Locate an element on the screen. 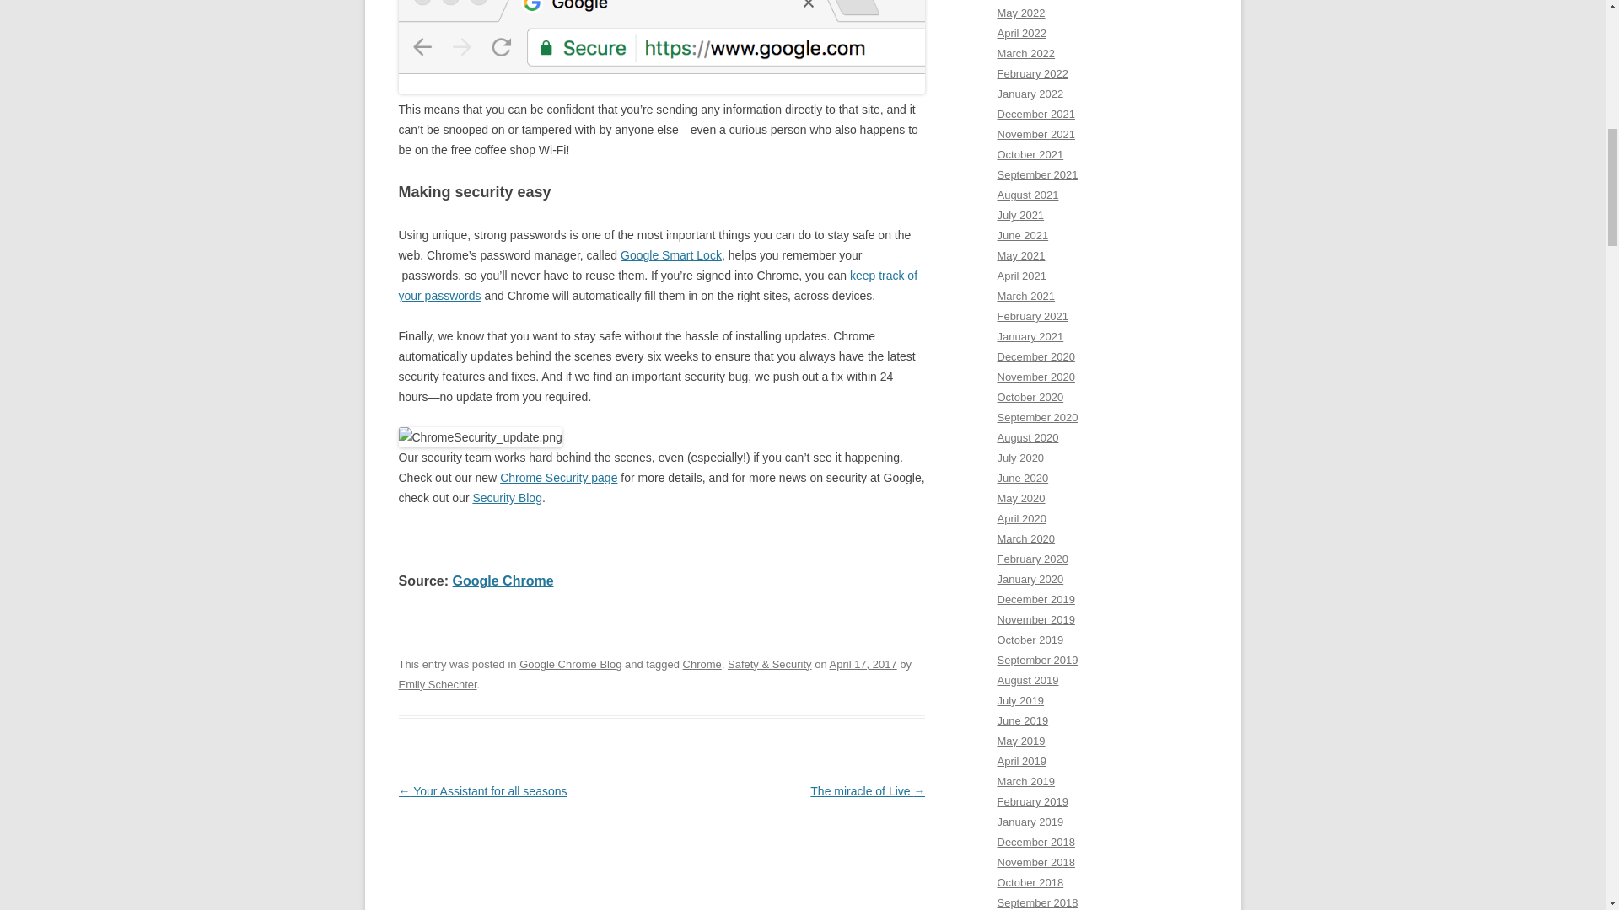 Image resolution: width=1619 pixels, height=910 pixels. View all posts by Emily Schechter is located at coordinates (437, 684).